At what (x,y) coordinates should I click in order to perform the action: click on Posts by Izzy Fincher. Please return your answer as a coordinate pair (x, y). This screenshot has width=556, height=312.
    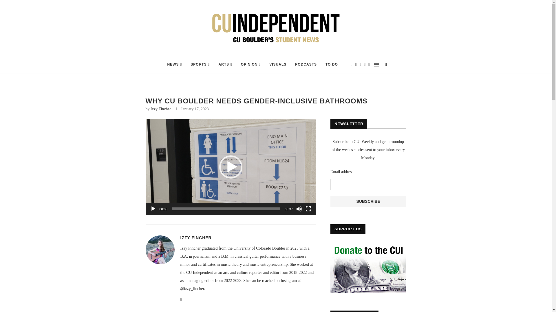
    Looking at the image, I should click on (196, 237).